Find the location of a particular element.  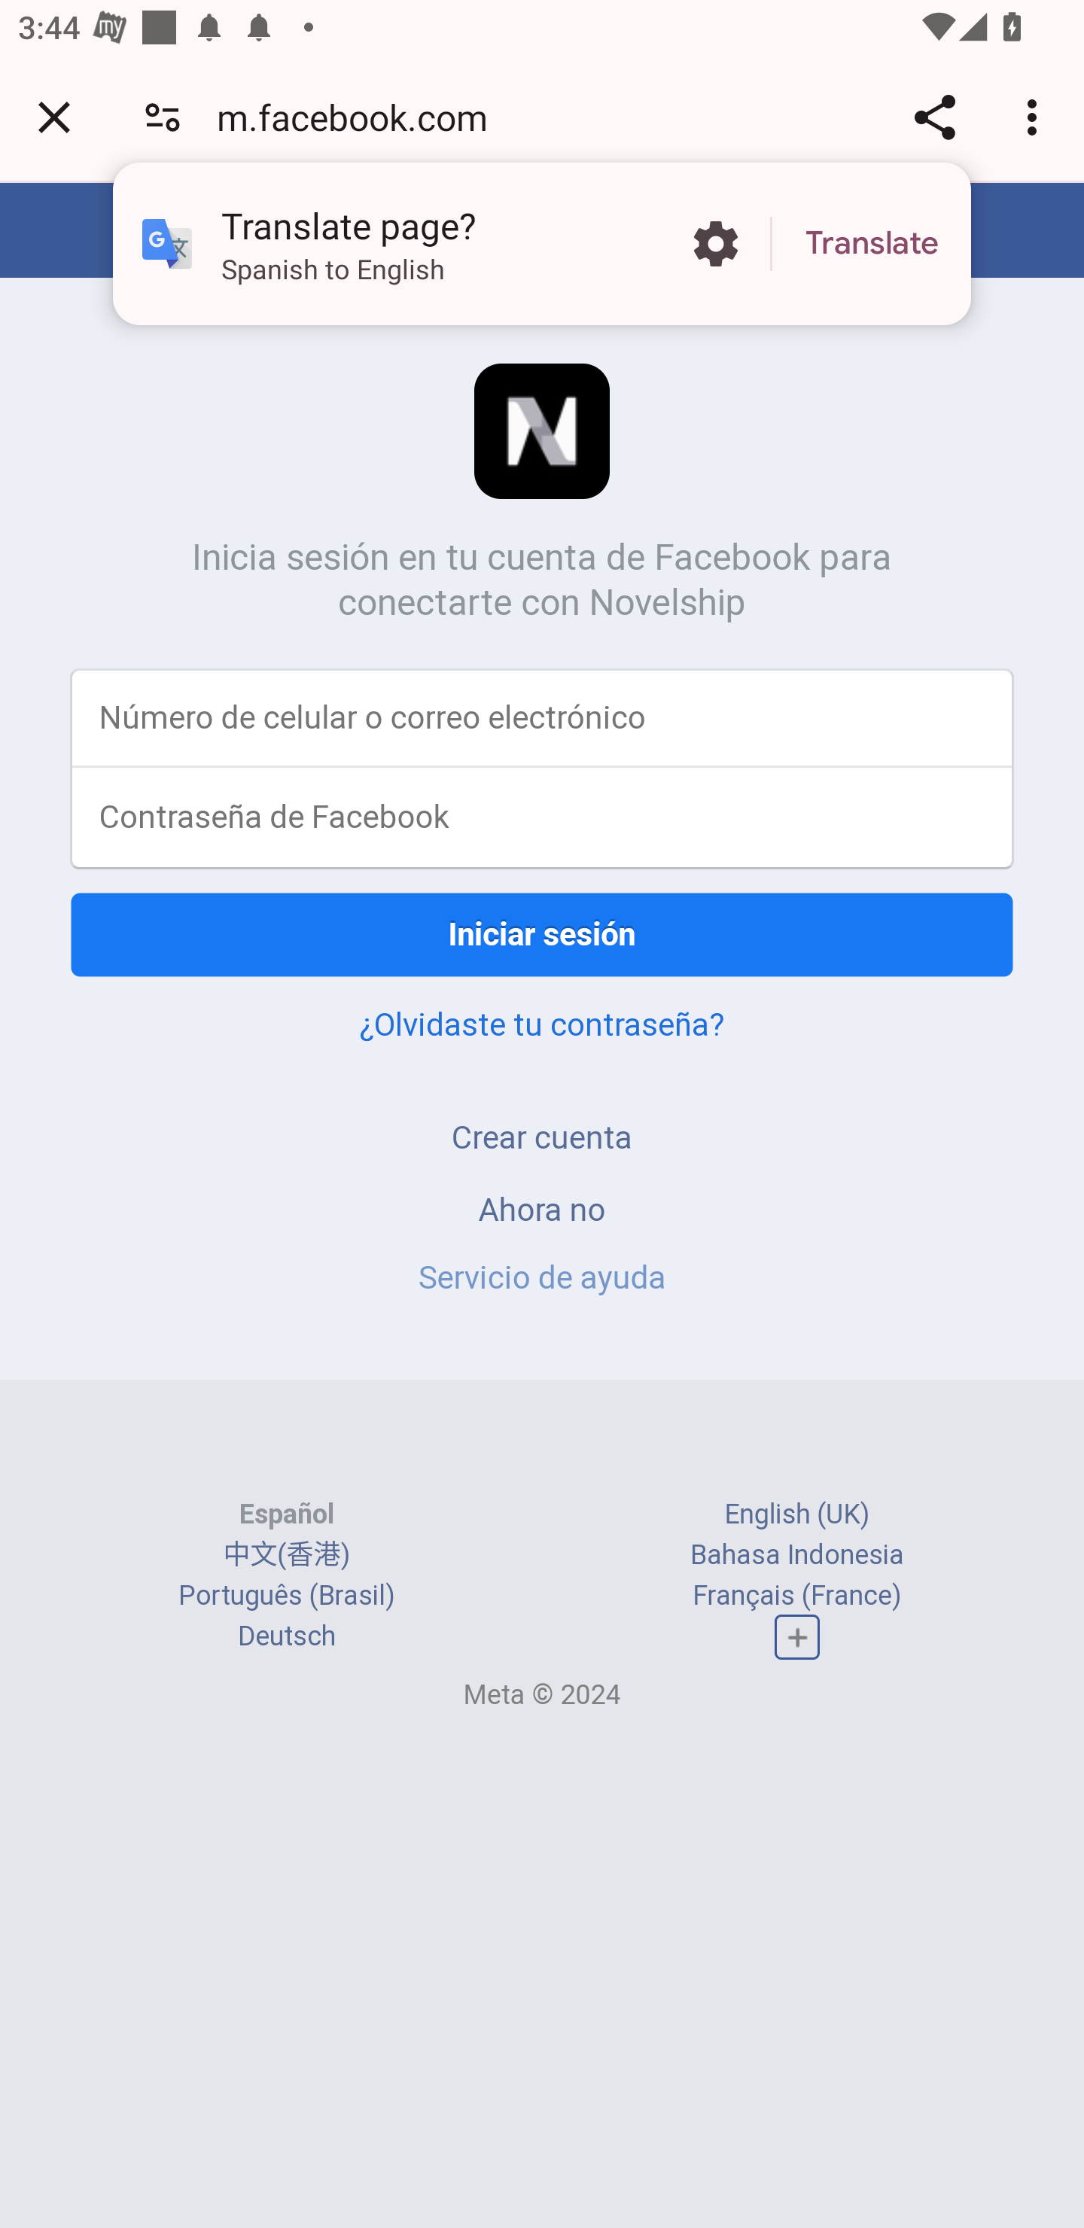

More options in the Translate page? is located at coordinates (715, 244).